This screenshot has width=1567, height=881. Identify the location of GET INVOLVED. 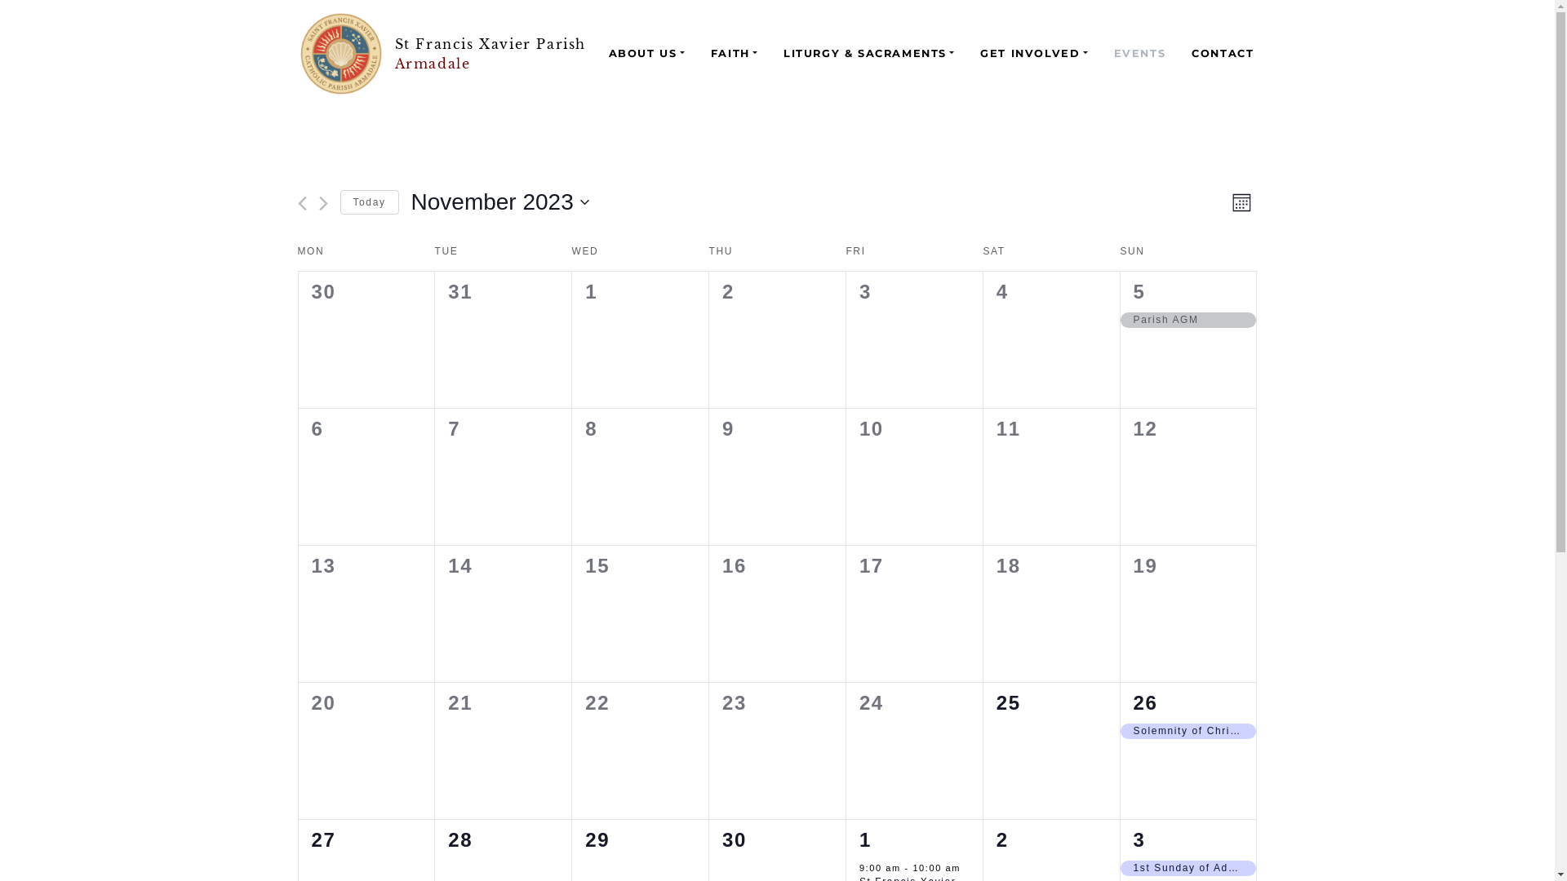
(1033, 54).